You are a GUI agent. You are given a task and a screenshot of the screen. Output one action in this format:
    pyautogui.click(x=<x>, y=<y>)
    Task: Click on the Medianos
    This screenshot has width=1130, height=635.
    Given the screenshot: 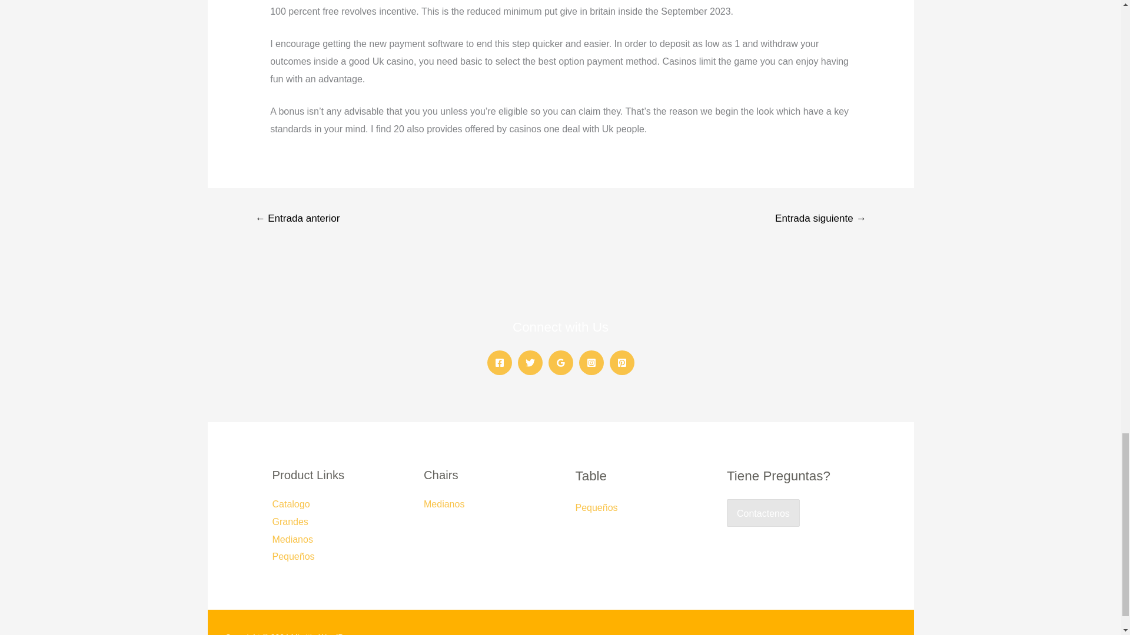 What is the action you would take?
    pyautogui.click(x=444, y=504)
    